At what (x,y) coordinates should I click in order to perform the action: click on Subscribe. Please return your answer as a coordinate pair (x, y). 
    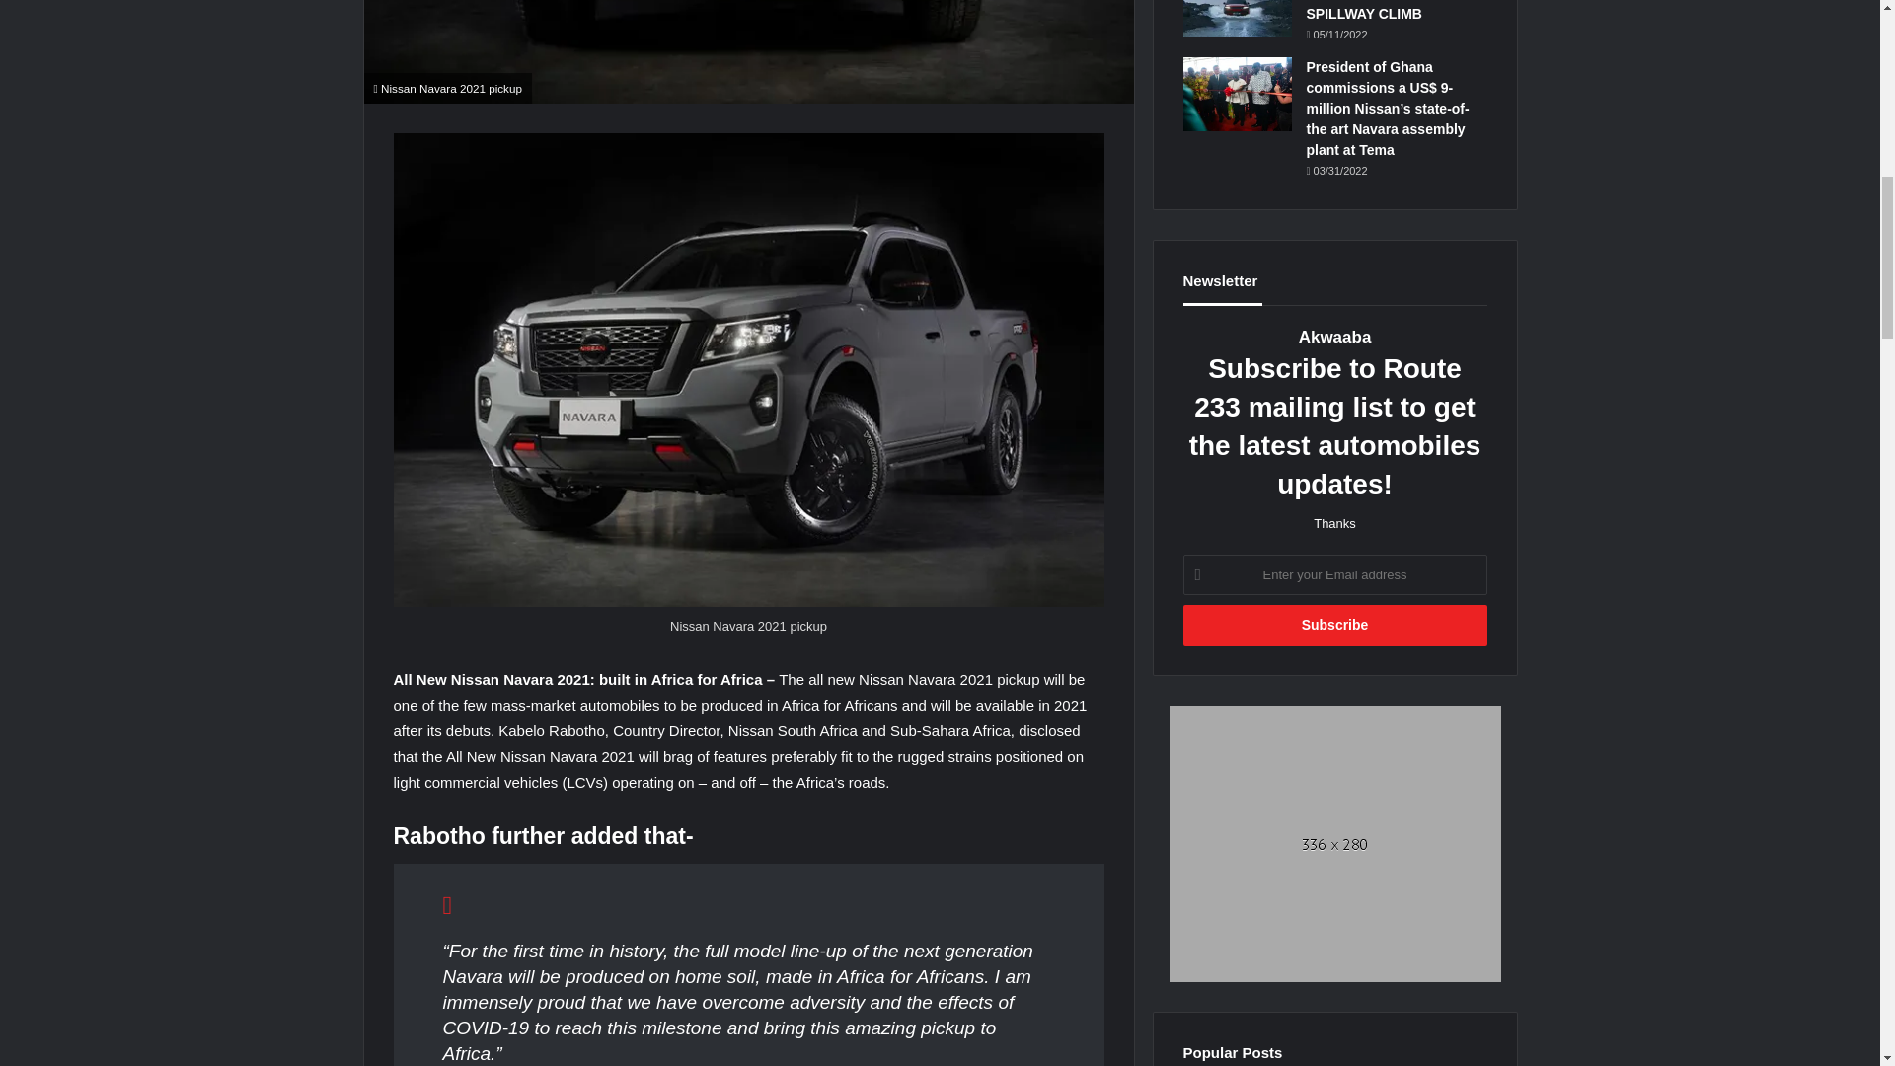
    Looking at the image, I should click on (1334, 626).